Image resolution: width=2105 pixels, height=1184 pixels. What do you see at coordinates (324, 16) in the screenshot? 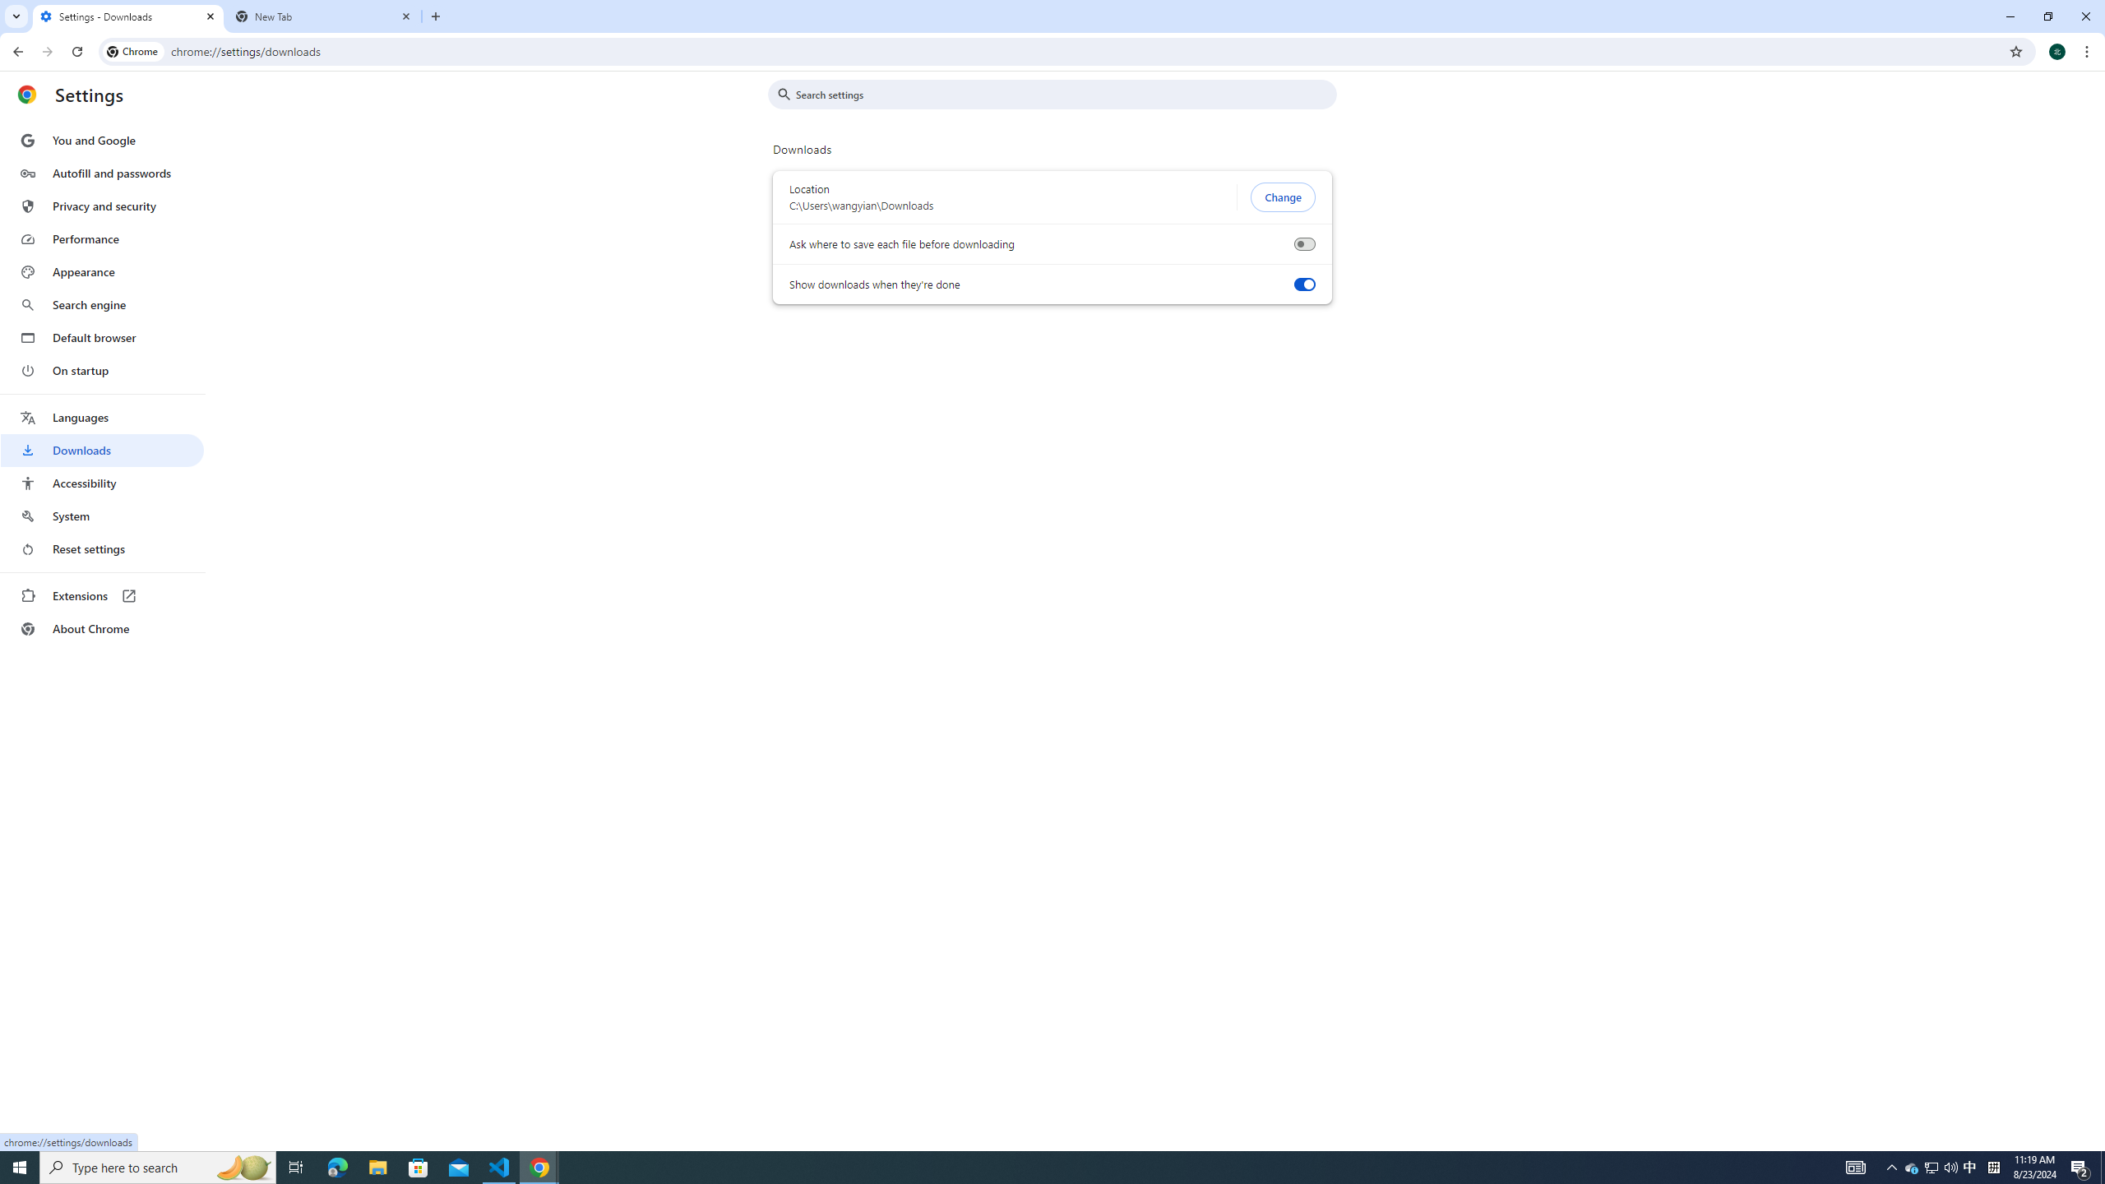
I see `New Tab` at bounding box center [324, 16].